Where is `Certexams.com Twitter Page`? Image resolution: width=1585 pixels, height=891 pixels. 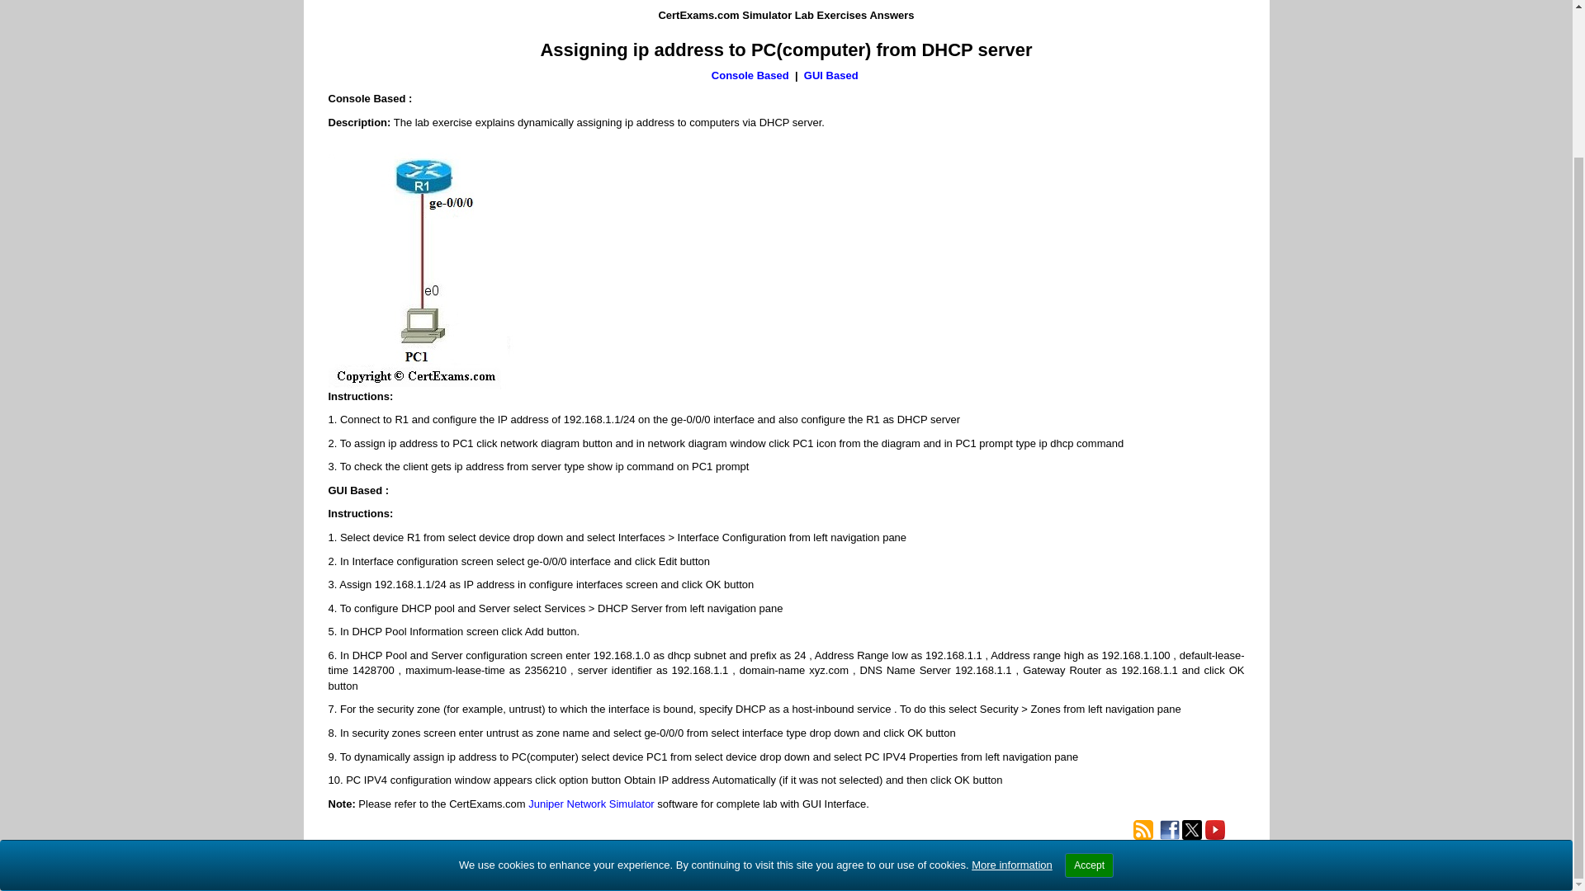
Certexams.com Twitter Page is located at coordinates (1192, 830).